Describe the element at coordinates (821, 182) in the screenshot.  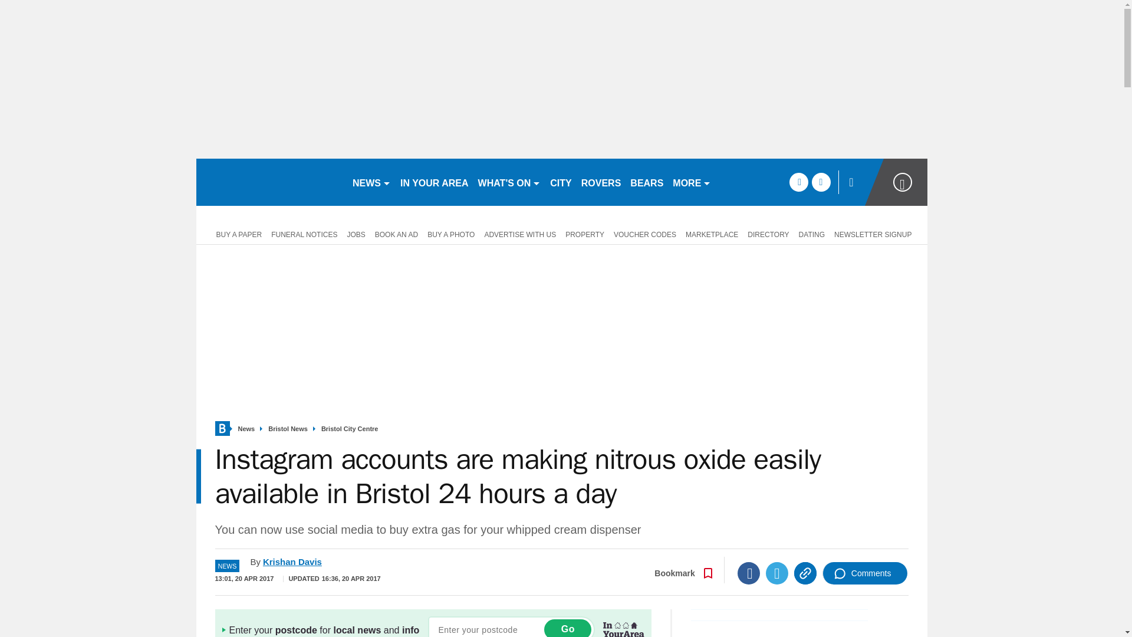
I see `twitter` at that location.